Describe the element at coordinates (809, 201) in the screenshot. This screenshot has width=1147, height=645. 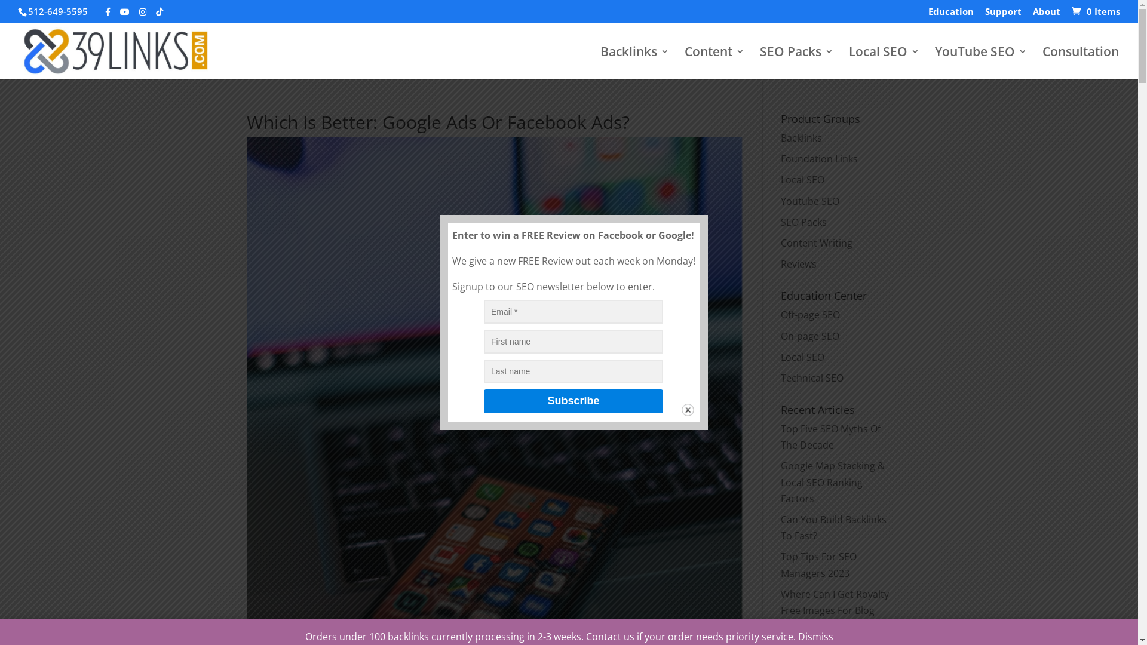
I see `Youtube SEO` at that location.